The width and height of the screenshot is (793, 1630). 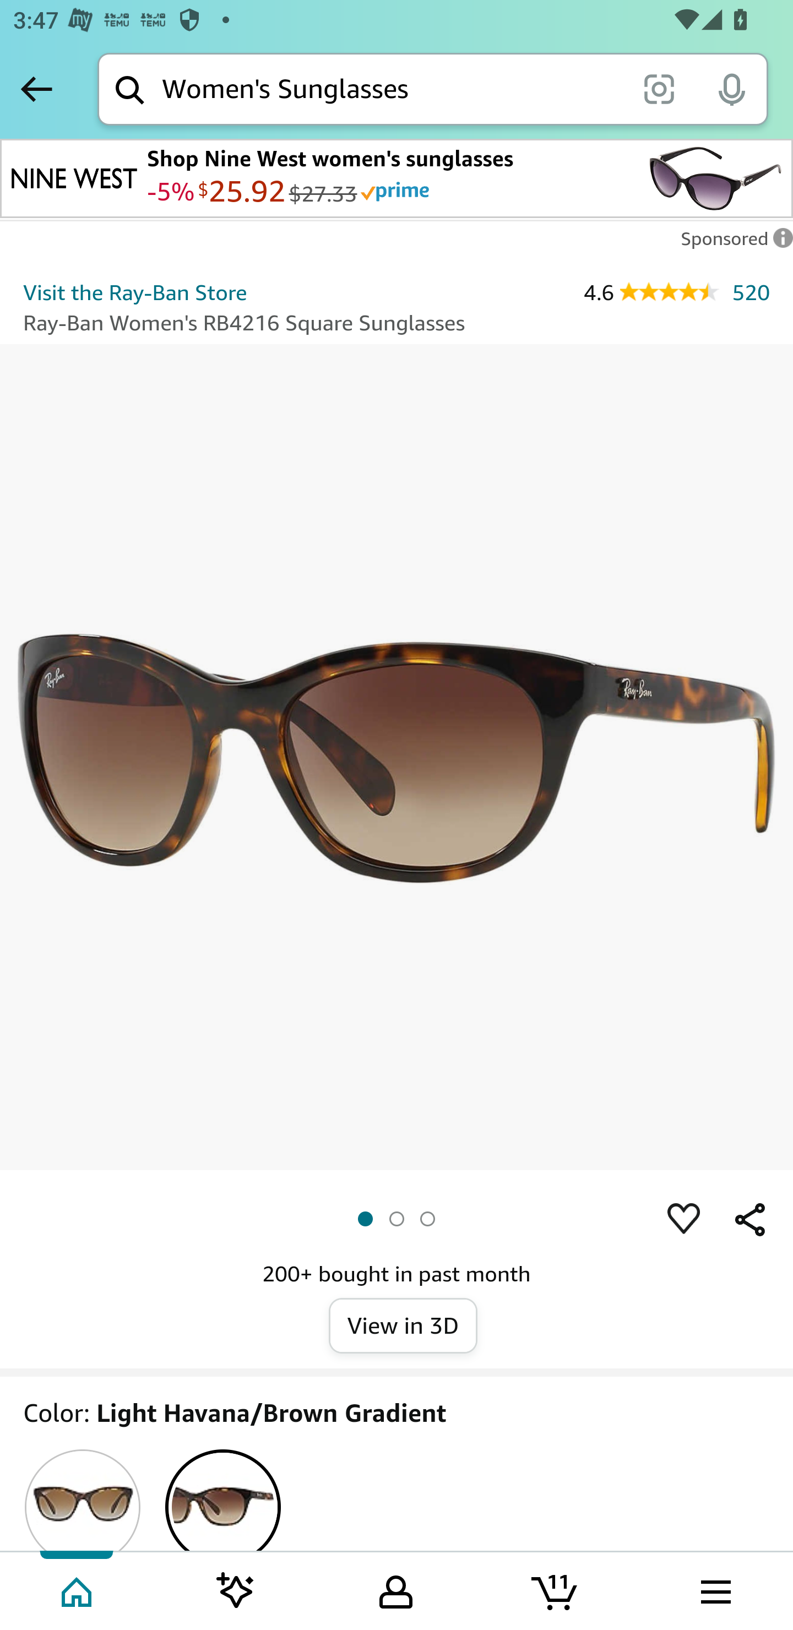 I want to click on 4.6 520 4.6  520, so click(x=676, y=292).